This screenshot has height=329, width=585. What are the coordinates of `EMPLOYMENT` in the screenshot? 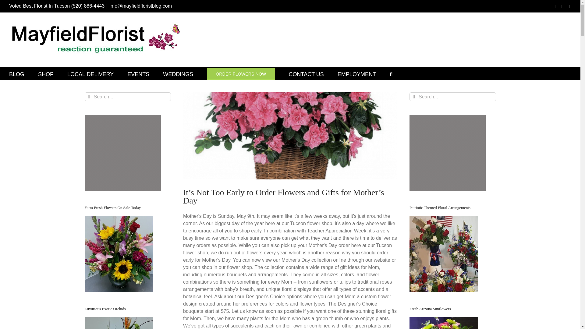 It's located at (356, 74).